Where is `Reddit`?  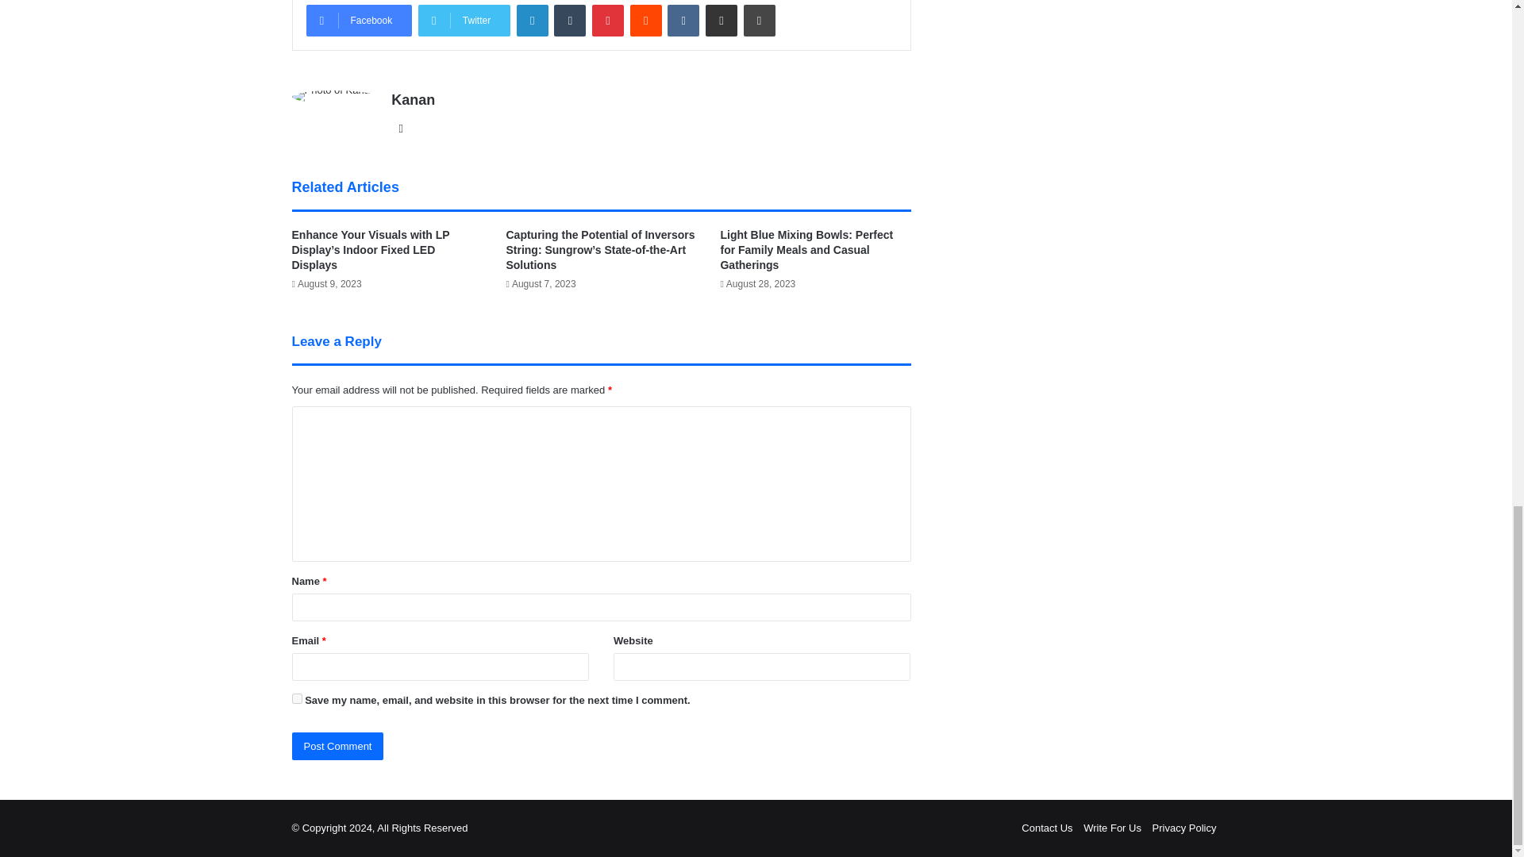
Reddit is located at coordinates (646, 21).